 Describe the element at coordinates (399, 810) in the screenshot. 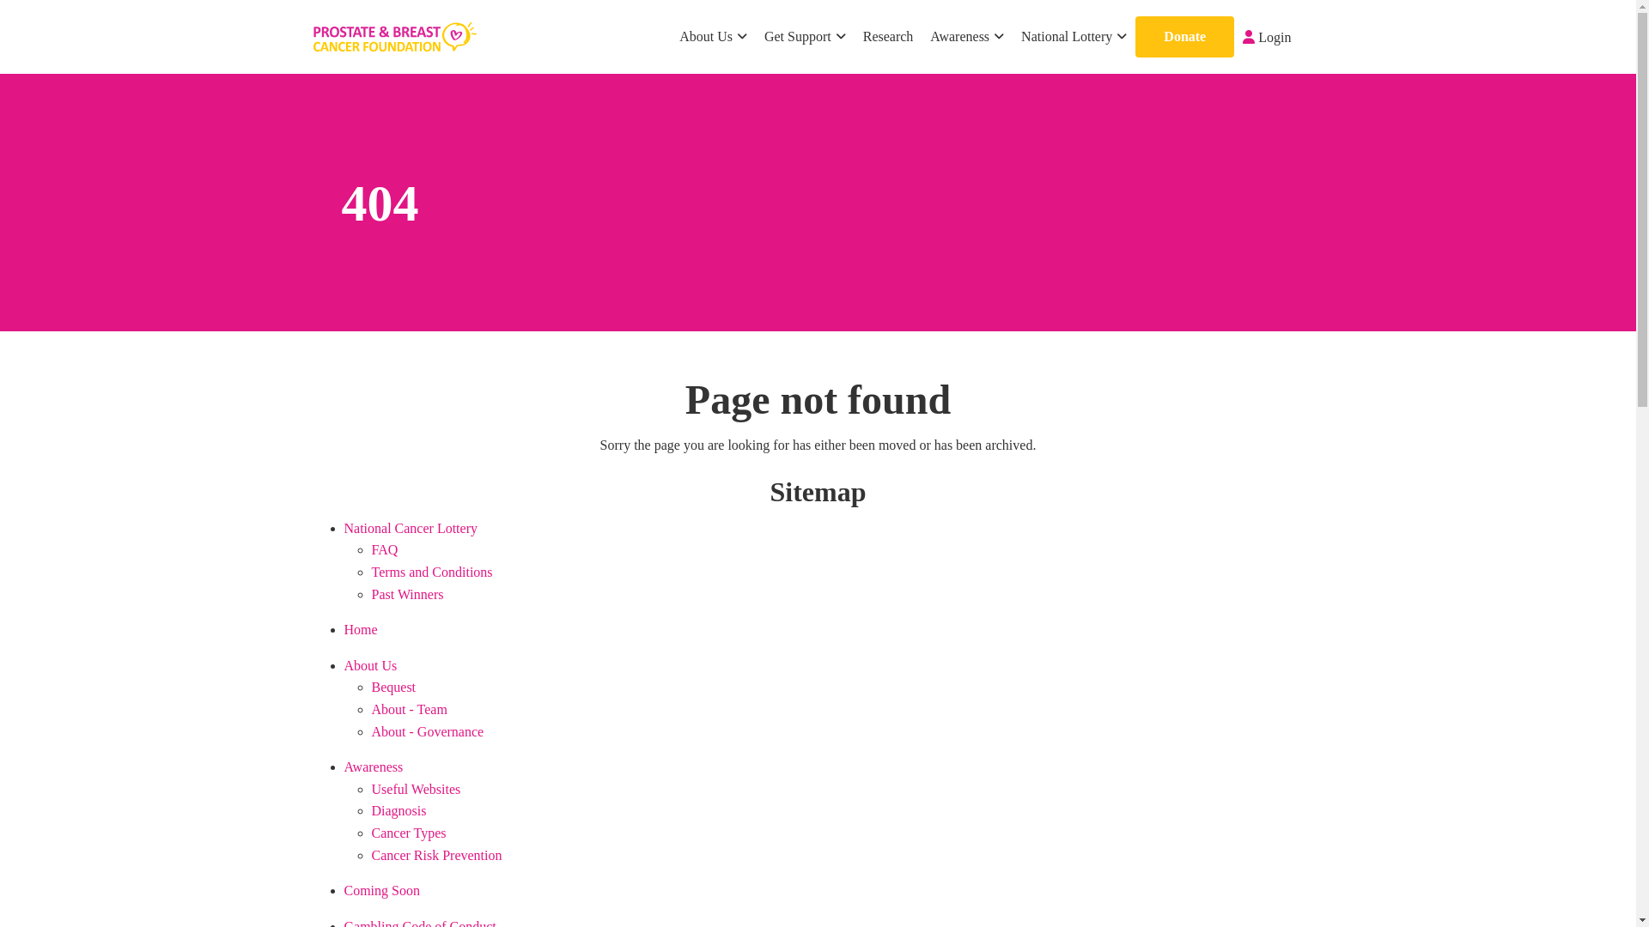

I see `Diagnosis` at that location.